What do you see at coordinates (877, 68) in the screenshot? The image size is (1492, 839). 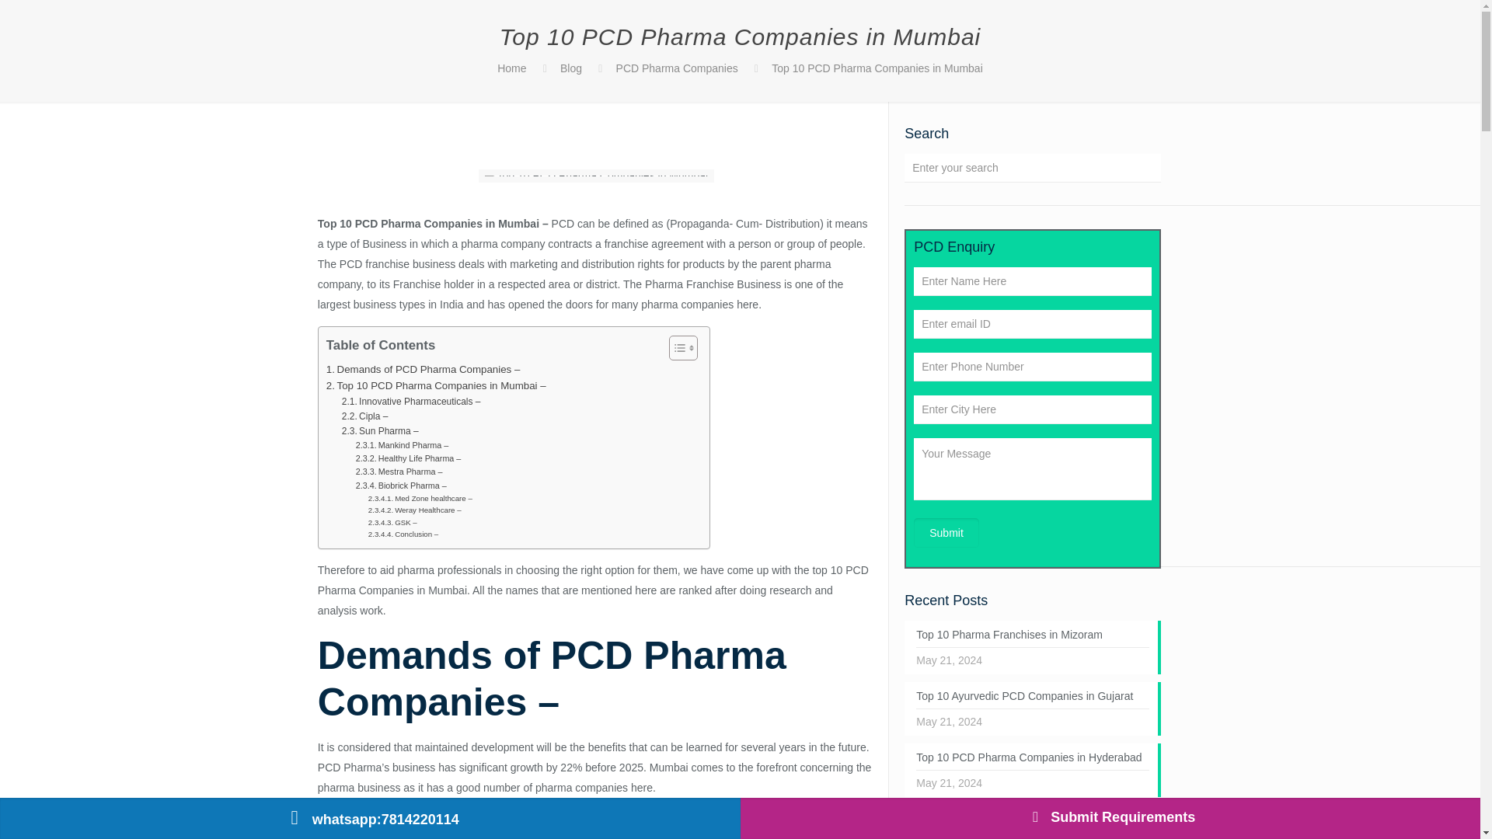 I see `Top 10 PCD Pharma Companies in Mumbai` at bounding box center [877, 68].